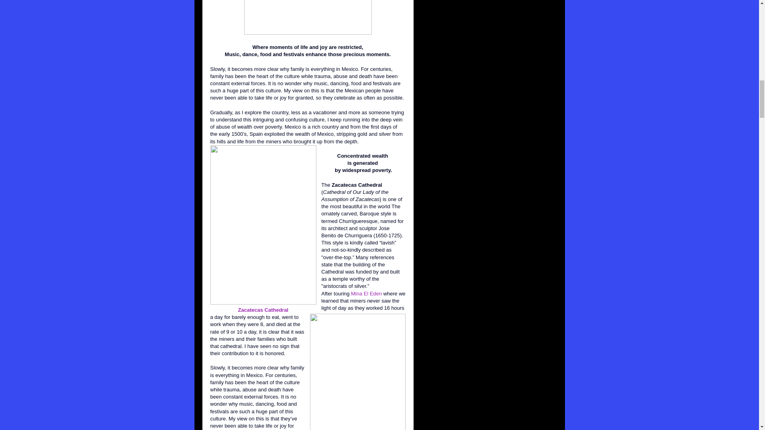 This screenshot has height=430, width=765. I want to click on Zacatecas Cathedral, so click(263, 310).